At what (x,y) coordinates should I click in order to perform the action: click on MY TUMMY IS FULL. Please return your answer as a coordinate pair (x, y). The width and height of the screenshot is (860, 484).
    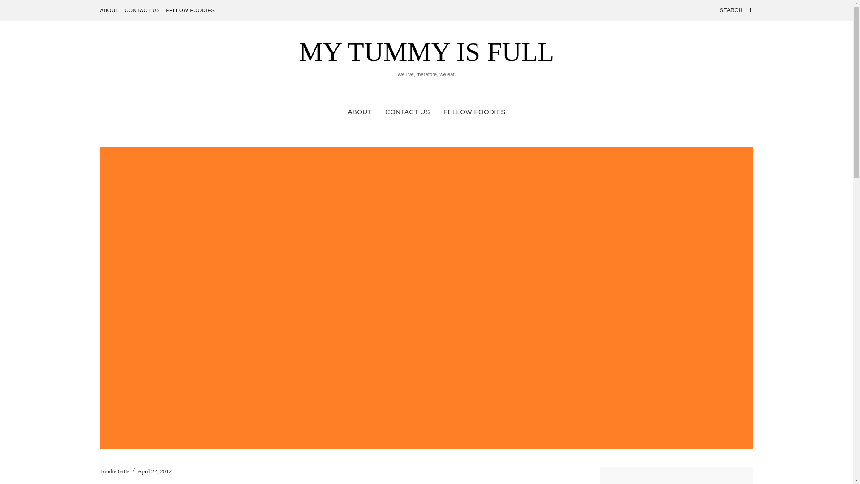
    Looking at the image, I should click on (427, 52).